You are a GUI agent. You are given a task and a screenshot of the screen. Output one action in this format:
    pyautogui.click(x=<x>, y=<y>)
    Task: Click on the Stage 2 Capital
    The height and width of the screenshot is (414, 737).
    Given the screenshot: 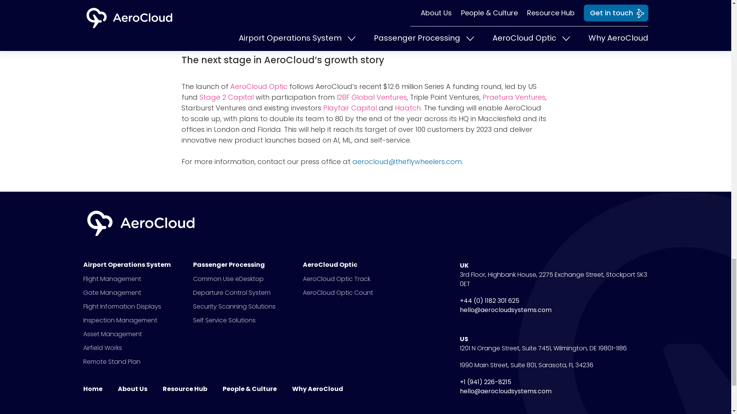 What is the action you would take?
    pyautogui.click(x=226, y=97)
    